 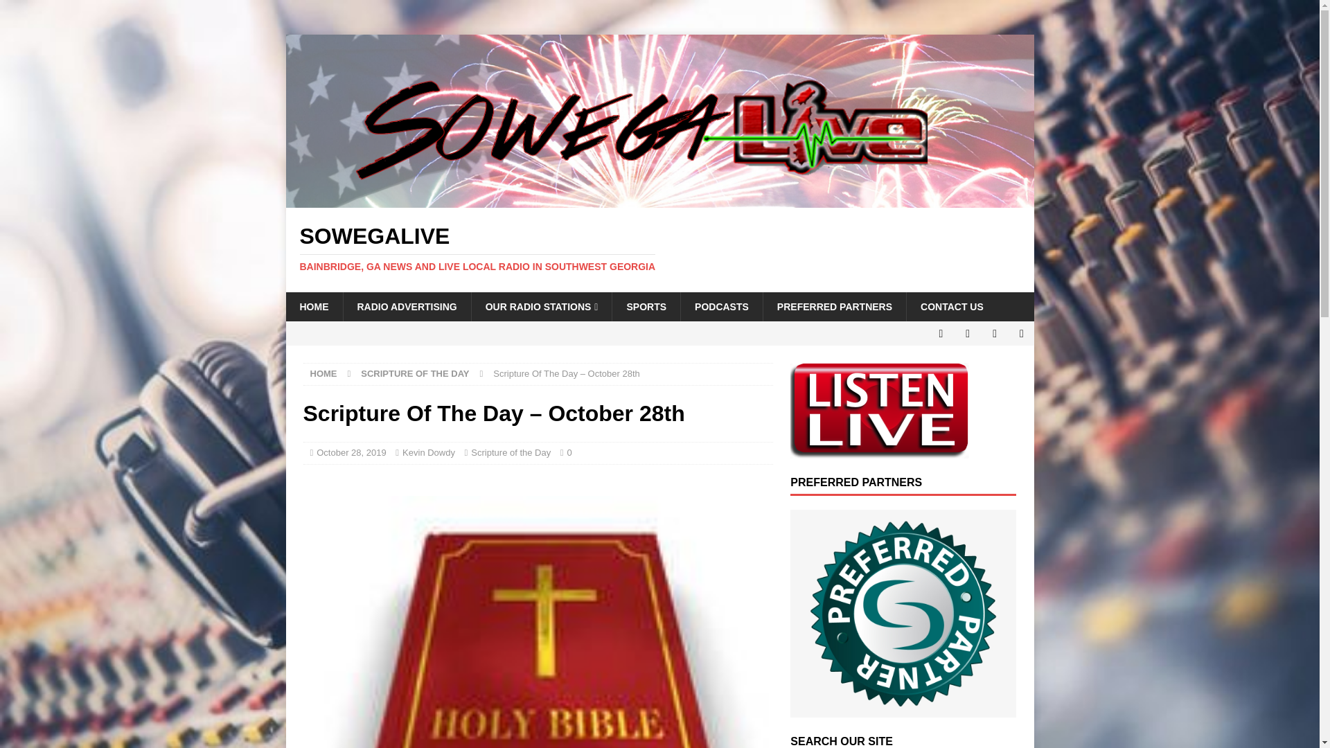 I want to click on HOME, so click(x=323, y=373).